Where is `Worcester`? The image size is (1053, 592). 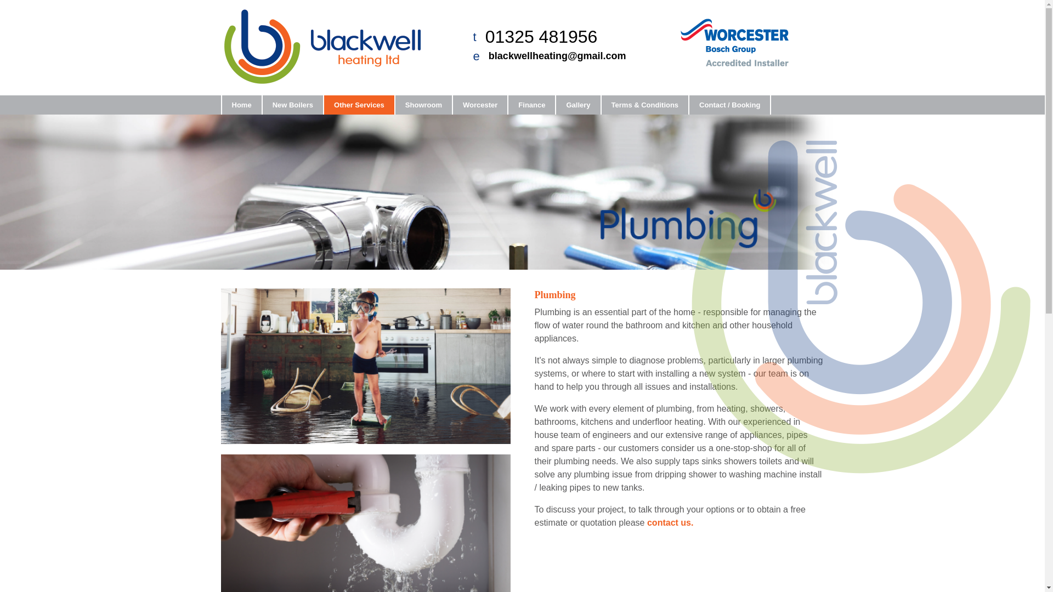
Worcester is located at coordinates (479, 105).